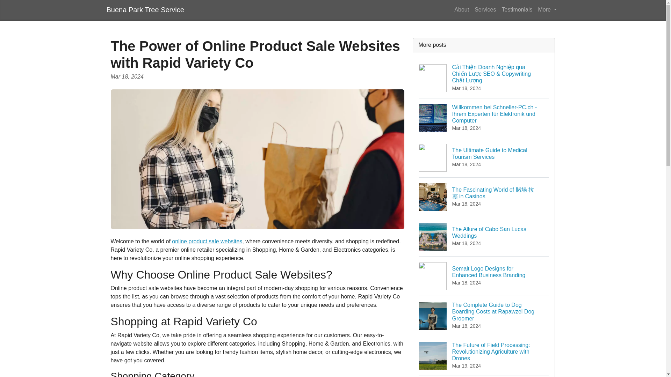 The height and width of the screenshot is (377, 671). I want to click on online product sale websites, so click(547, 9).